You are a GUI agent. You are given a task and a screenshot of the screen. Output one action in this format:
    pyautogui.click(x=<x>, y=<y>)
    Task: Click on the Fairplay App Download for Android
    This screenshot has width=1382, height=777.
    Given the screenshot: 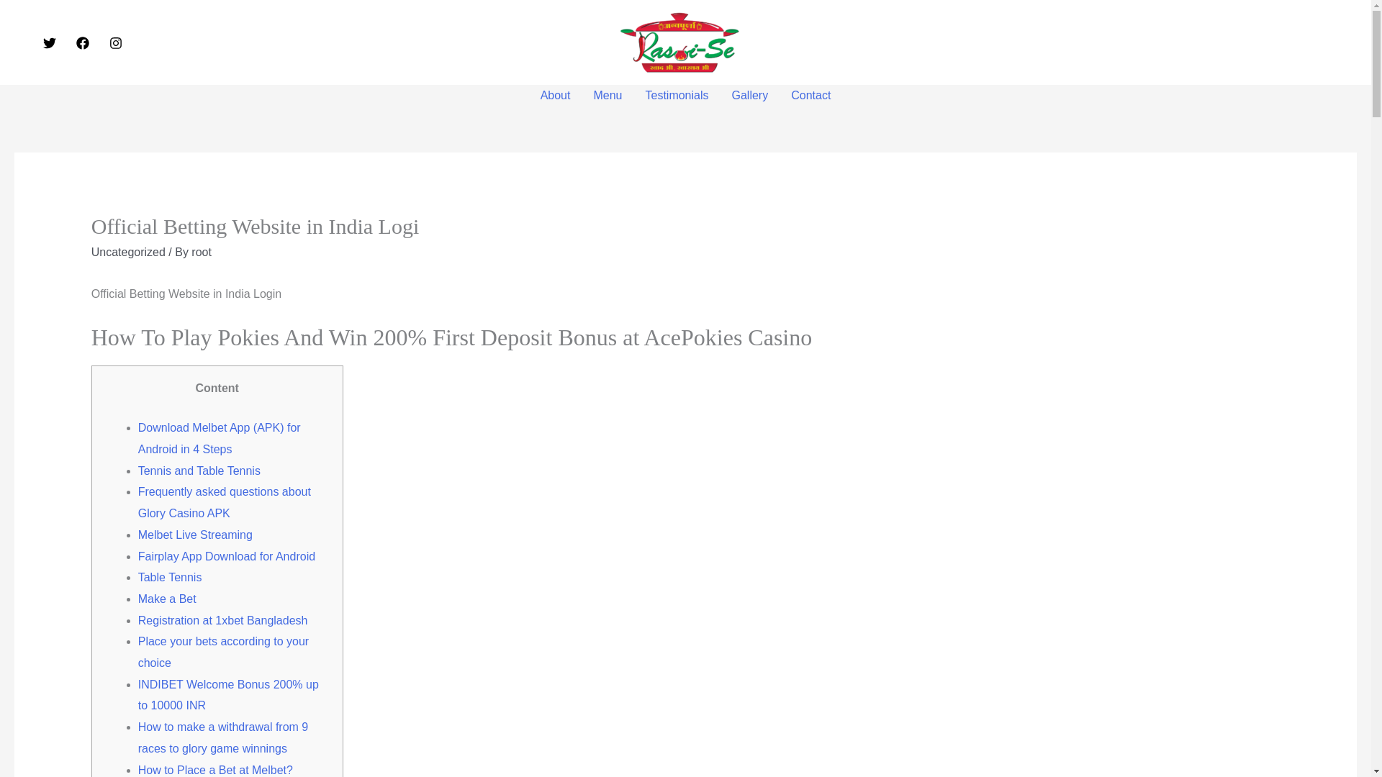 What is the action you would take?
    pyautogui.click(x=226, y=555)
    